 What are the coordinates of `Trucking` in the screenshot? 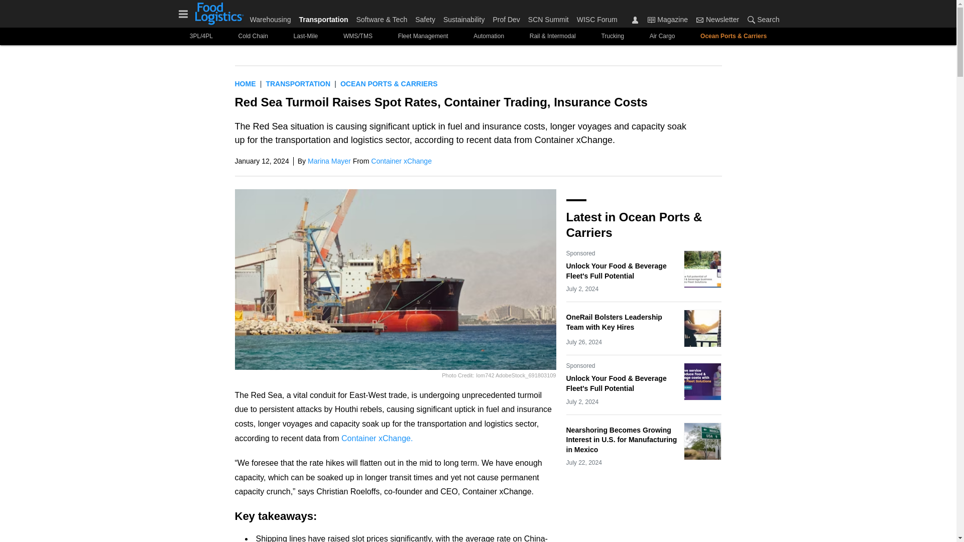 It's located at (613, 36).